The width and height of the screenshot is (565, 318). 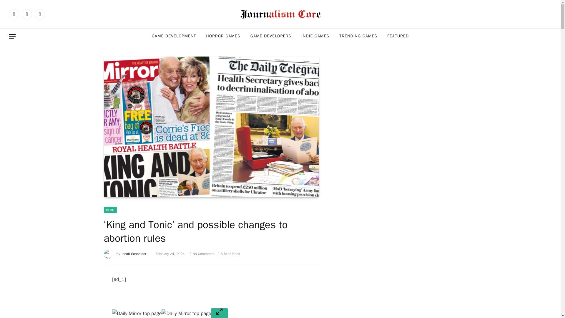 What do you see at coordinates (110, 210) in the screenshot?
I see `BLOG` at bounding box center [110, 210].